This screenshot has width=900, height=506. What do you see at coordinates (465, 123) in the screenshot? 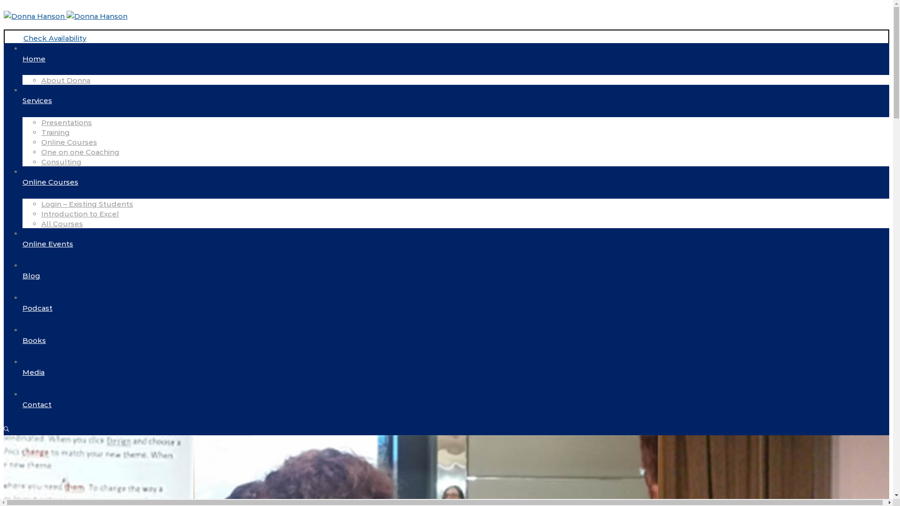
I see `Presentations` at bounding box center [465, 123].